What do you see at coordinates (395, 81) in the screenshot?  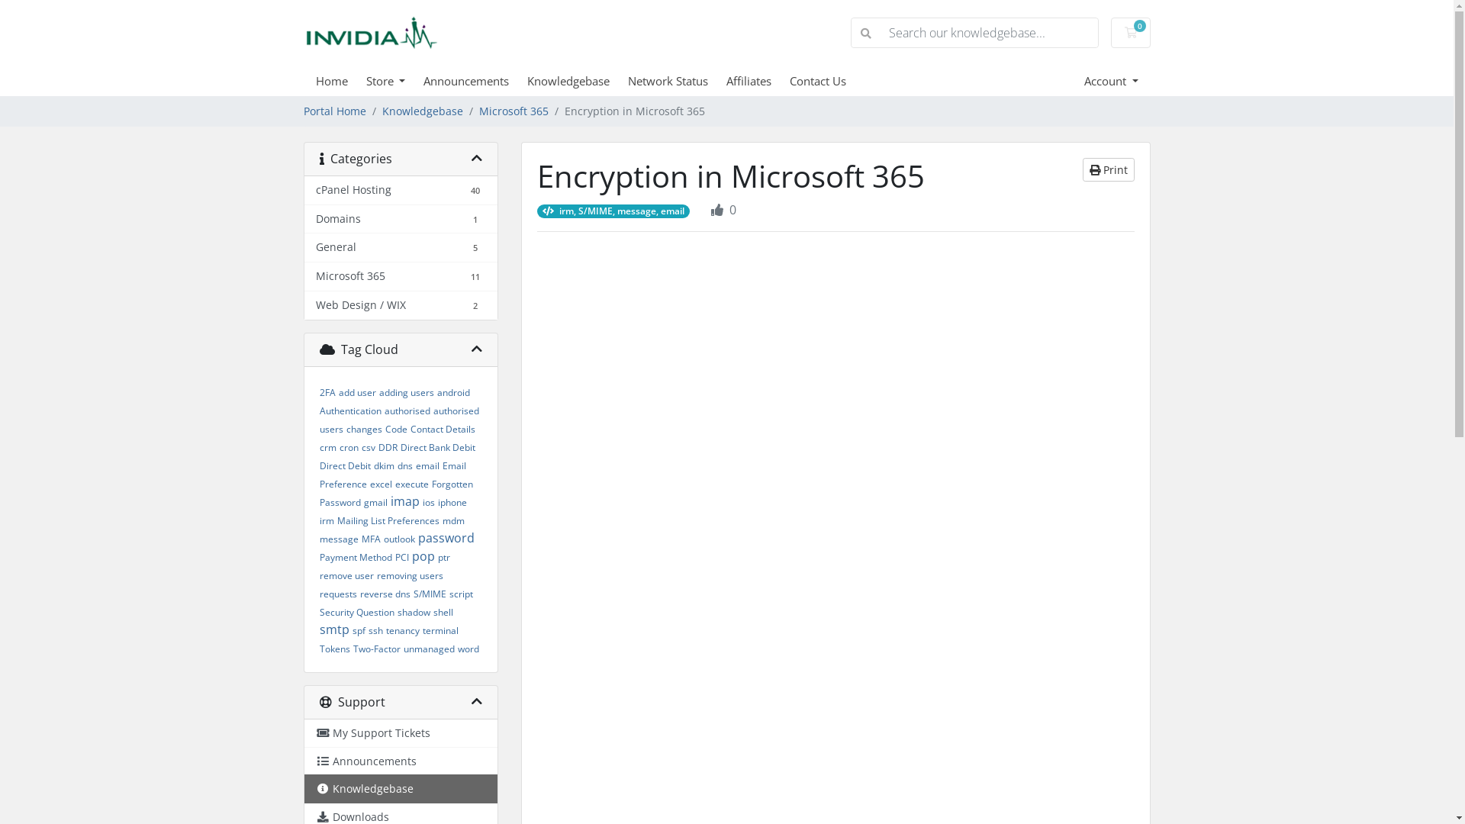 I see `Store` at bounding box center [395, 81].